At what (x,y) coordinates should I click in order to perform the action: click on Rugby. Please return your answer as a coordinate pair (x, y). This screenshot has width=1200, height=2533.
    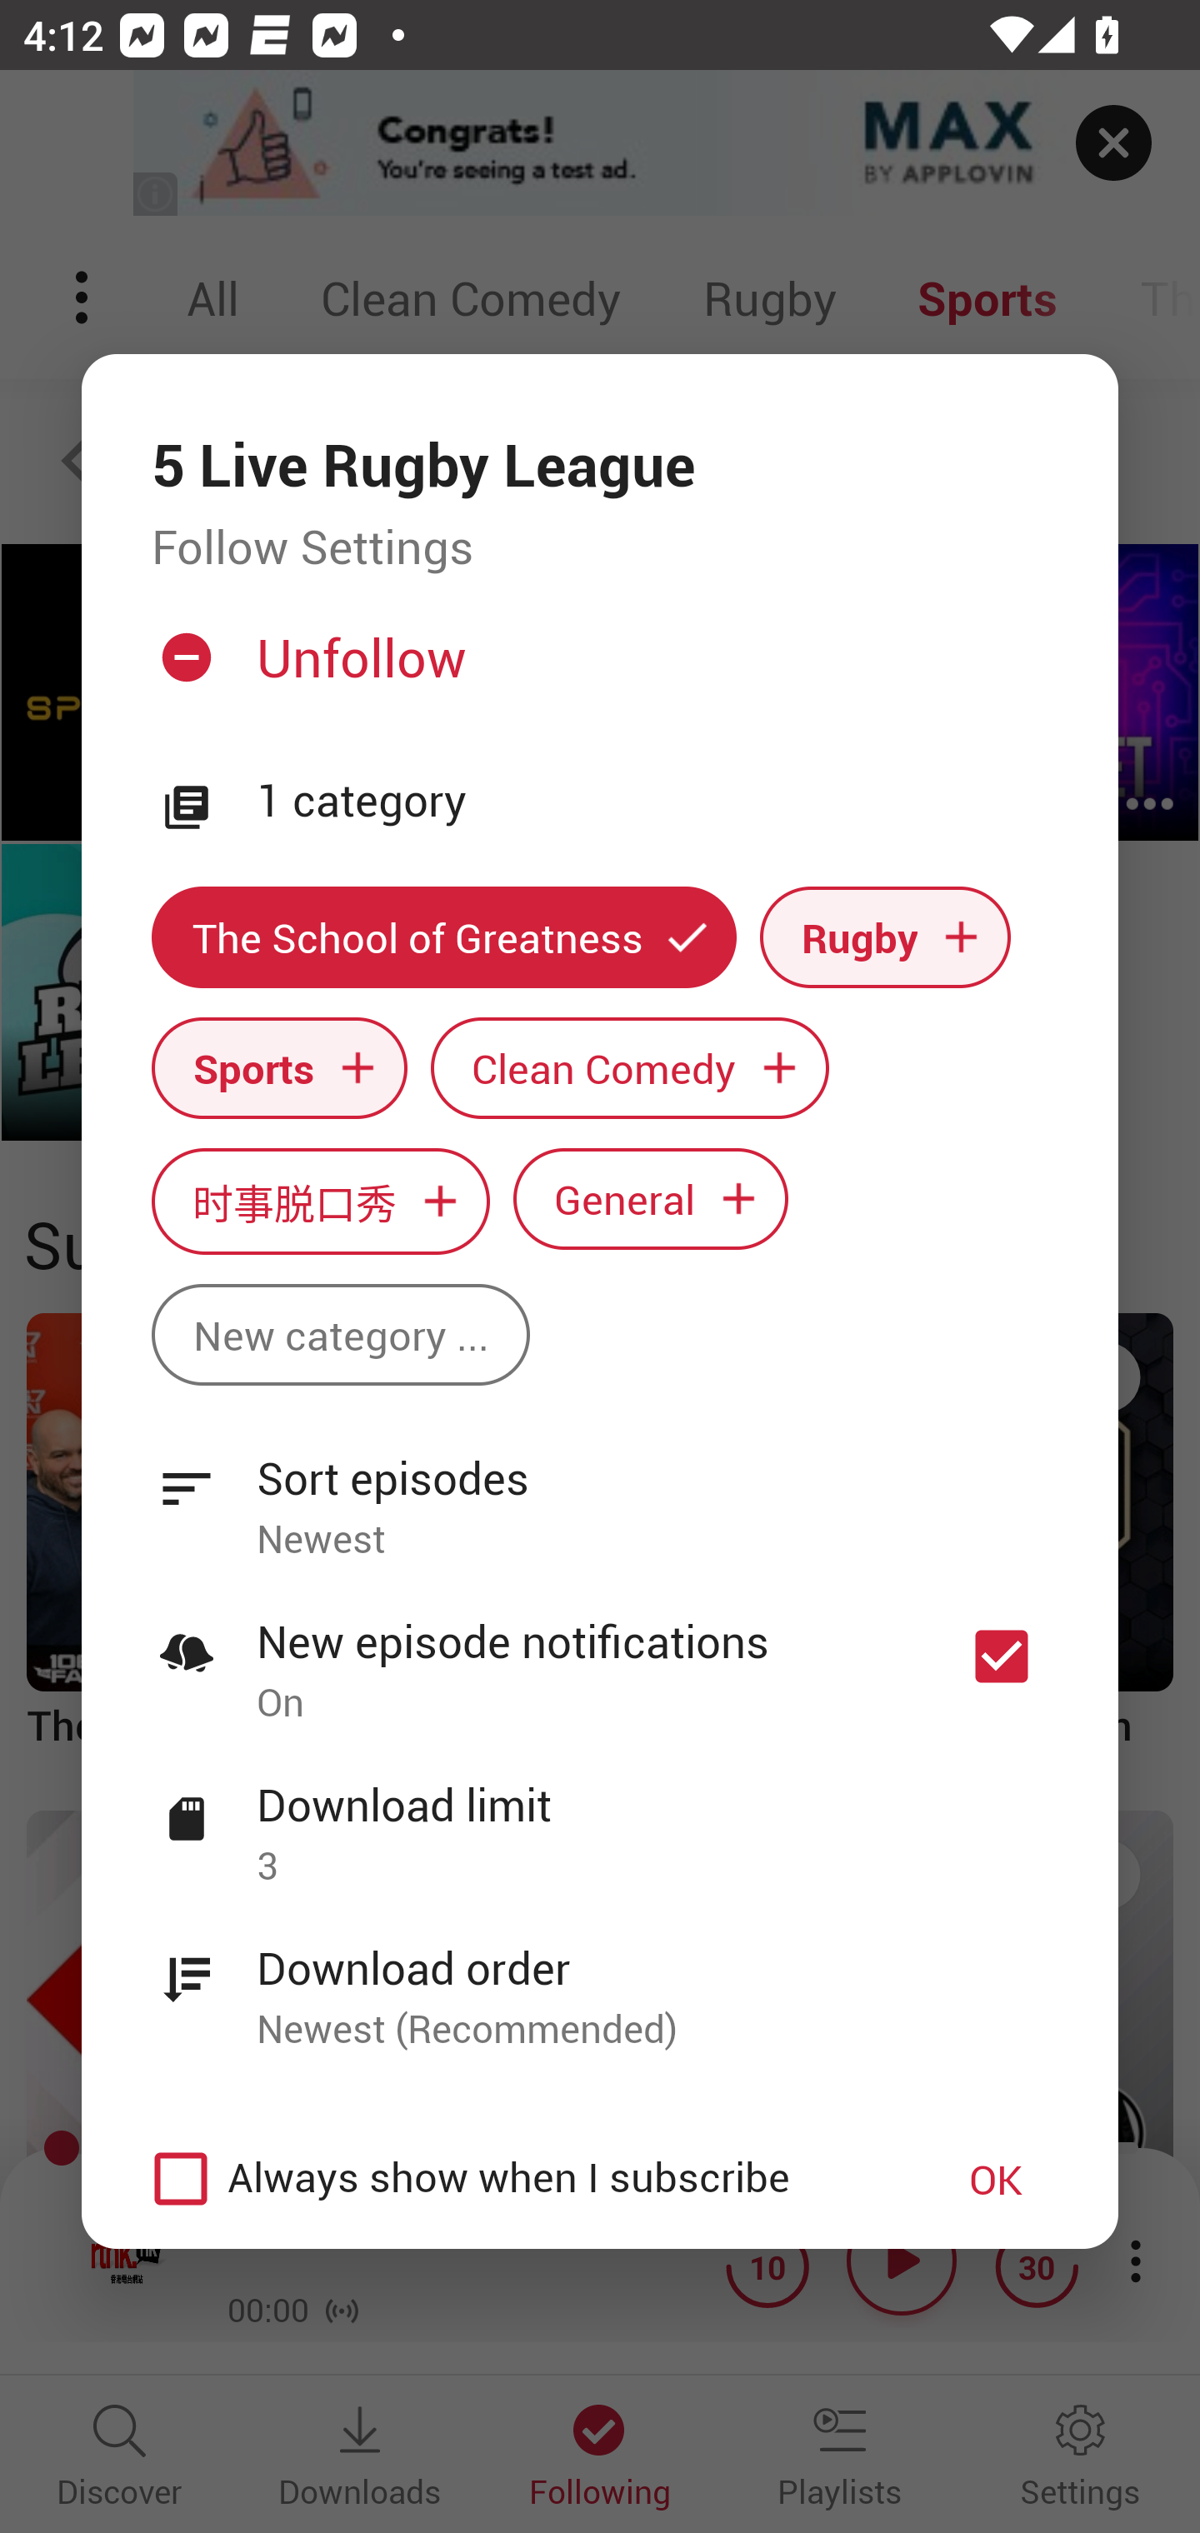
    Looking at the image, I should click on (885, 937).